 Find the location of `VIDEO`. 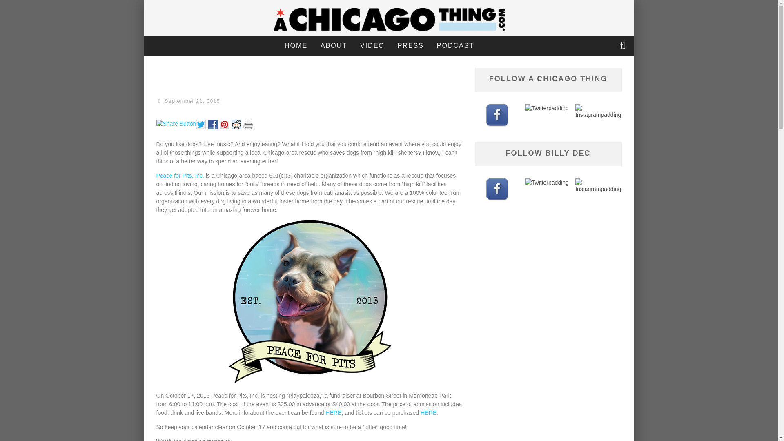

VIDEO is located at coordinates (372, 46).